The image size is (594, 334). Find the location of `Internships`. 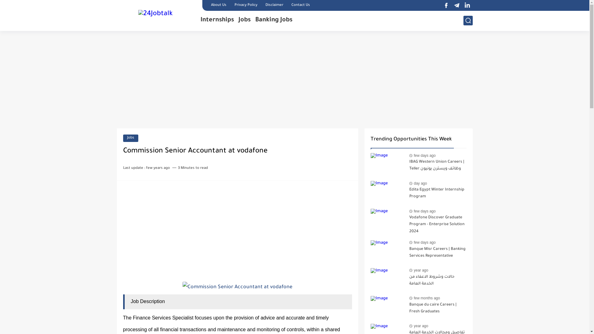

Internships is located at coordinates (217, 20).